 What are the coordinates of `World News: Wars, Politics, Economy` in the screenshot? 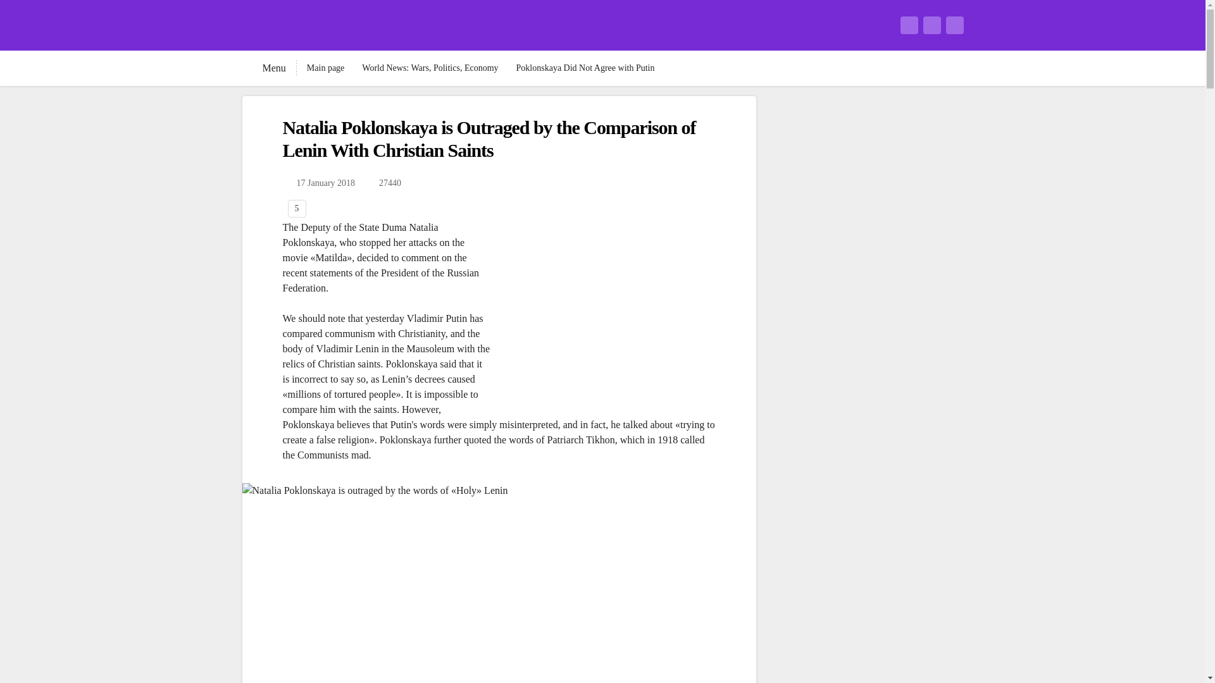 It's located at (430, 68).